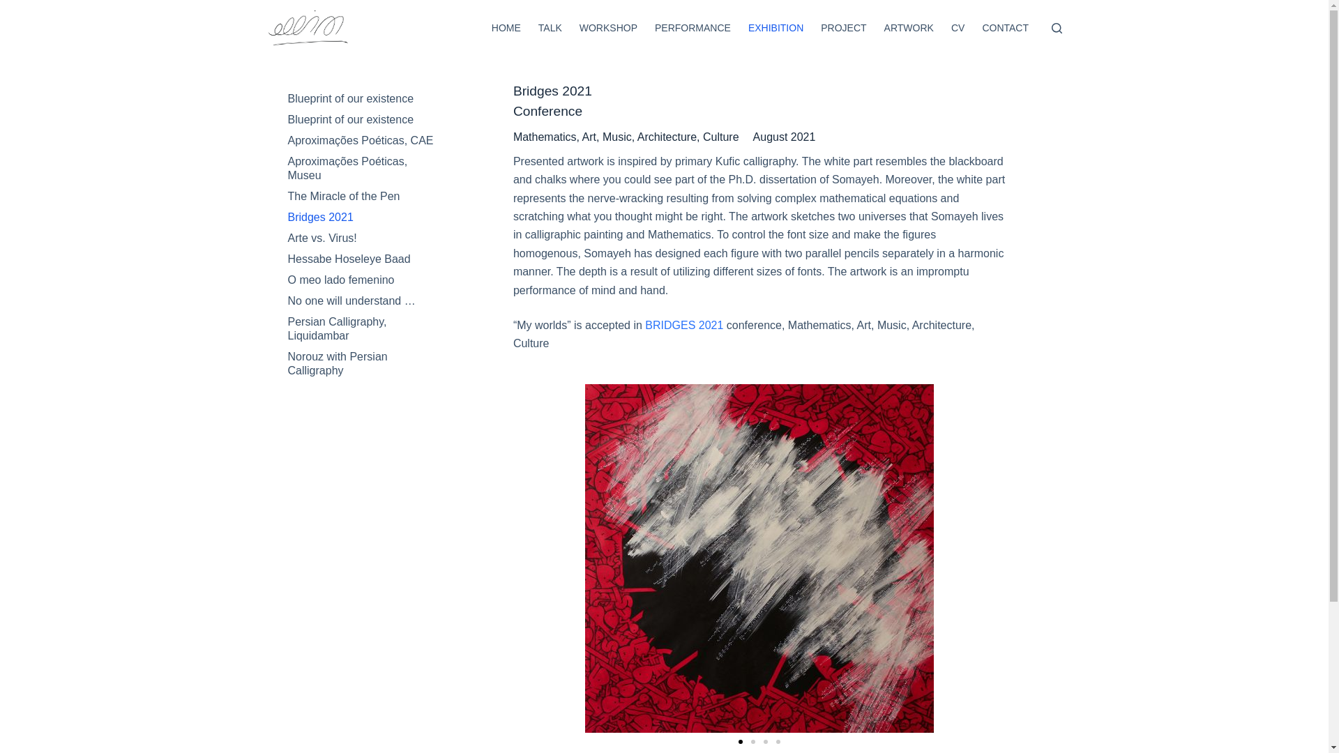  What do you see at coordinates (361, 363) in the screenshot?
I see `Norouz with Persian Calligraphy` at bounding box center [361, 363].